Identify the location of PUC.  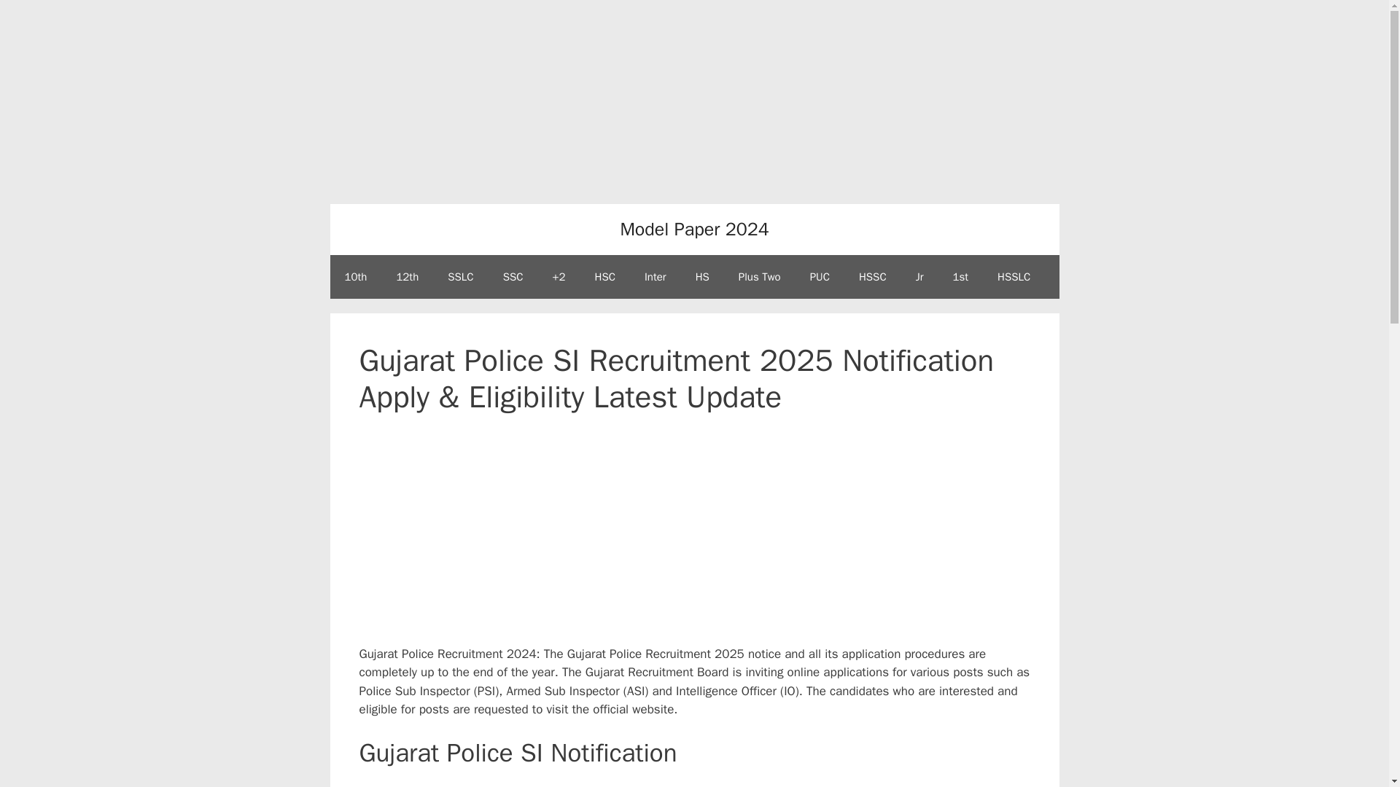
(820, 277).